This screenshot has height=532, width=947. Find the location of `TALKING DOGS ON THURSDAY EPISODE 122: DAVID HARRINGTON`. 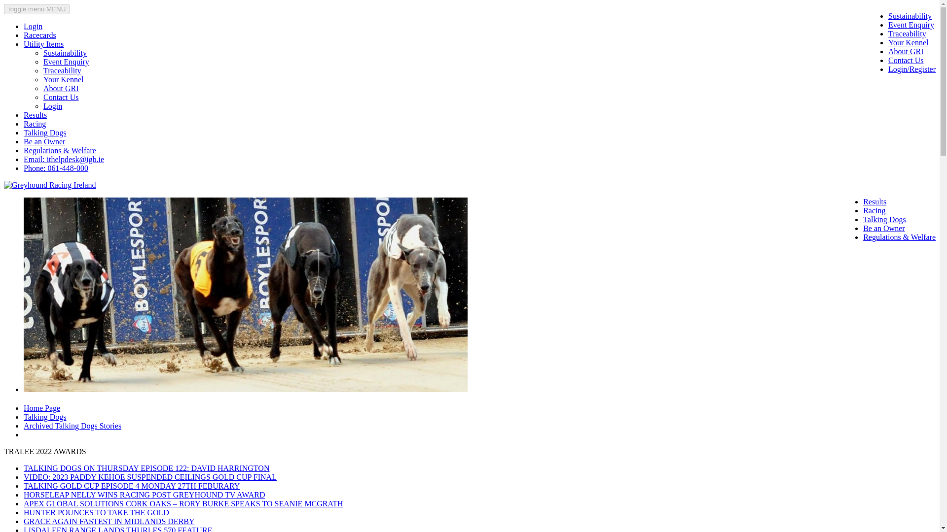

TALKING DOGS ON THURSDAY EPISODE 122: DAVID HARRINGTON is located at coordinates (146, 468).